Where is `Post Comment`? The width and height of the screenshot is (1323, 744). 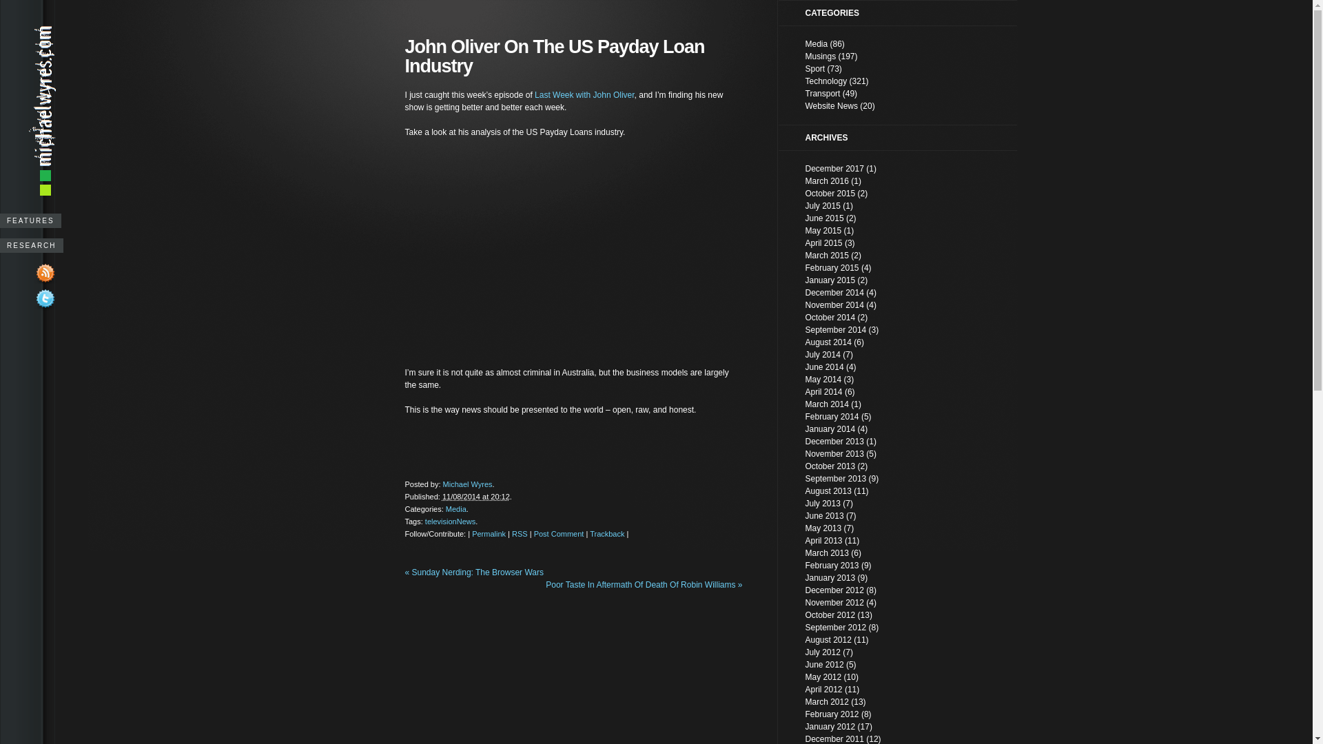 Post Comment is located at coordinates (560, 534).